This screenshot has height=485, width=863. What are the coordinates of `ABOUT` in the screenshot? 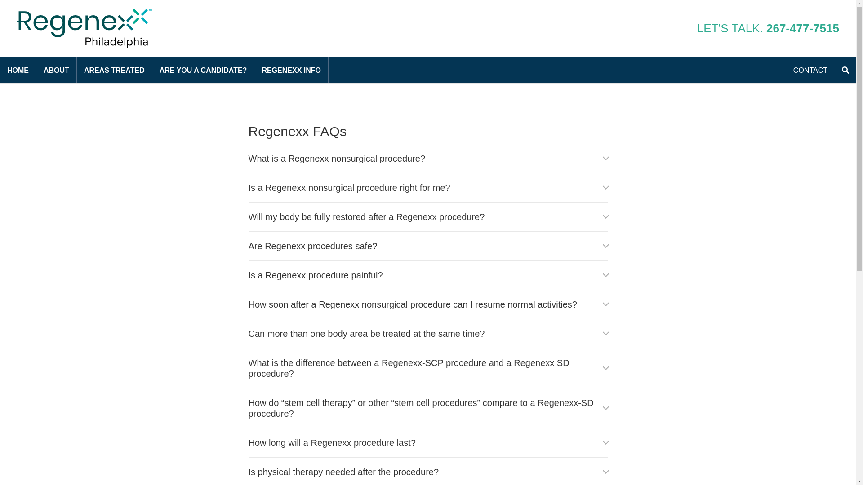 It's located at (56, 69).